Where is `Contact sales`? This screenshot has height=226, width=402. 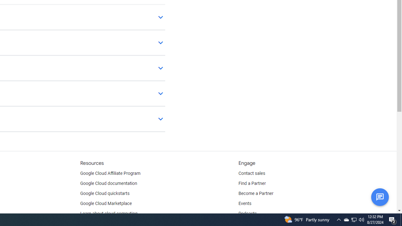 Contact sales is located at coordinates (252, 173).